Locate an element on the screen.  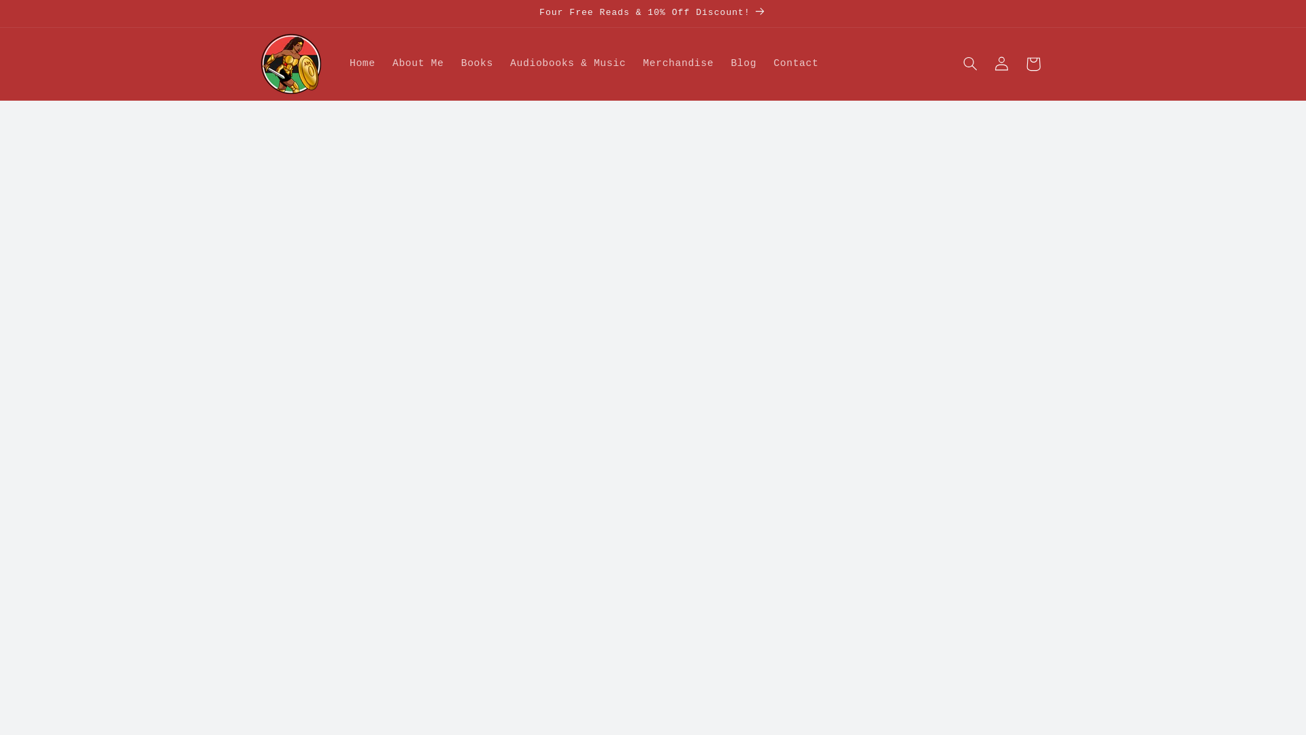
Home is located at coordinates (362, 64).